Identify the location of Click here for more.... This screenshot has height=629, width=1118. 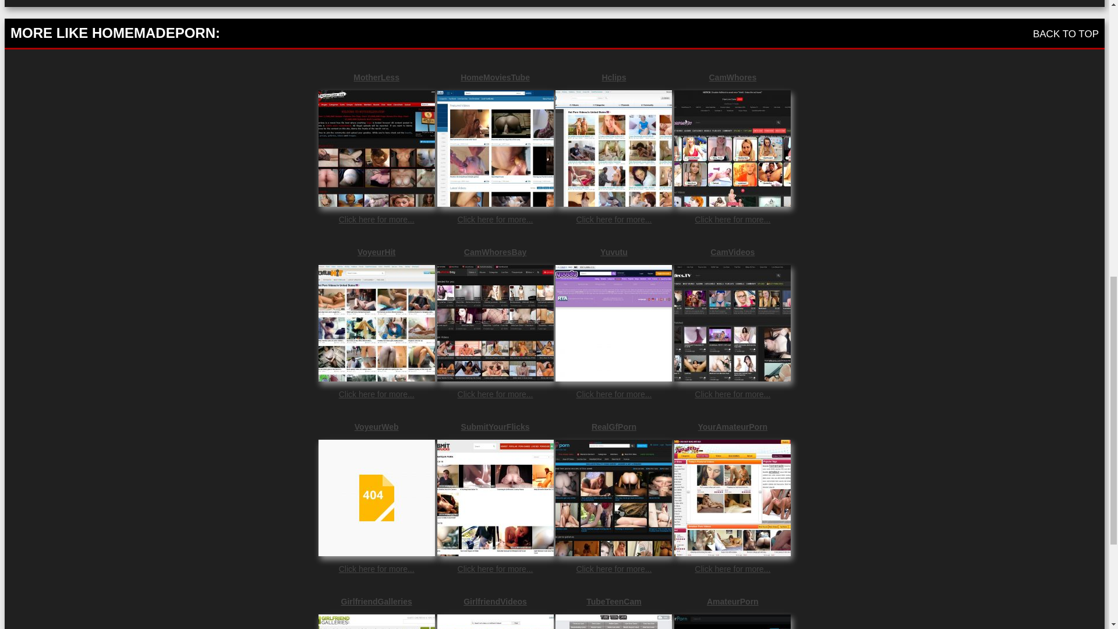
(614, 394).